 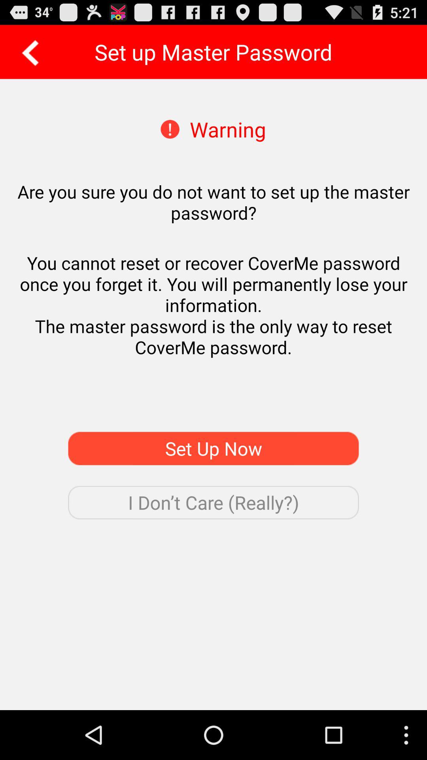 What do you see at coordinates (213, 502) in the screenshot?
I see `select app below the set up now app` at bounding box center [213, 502].